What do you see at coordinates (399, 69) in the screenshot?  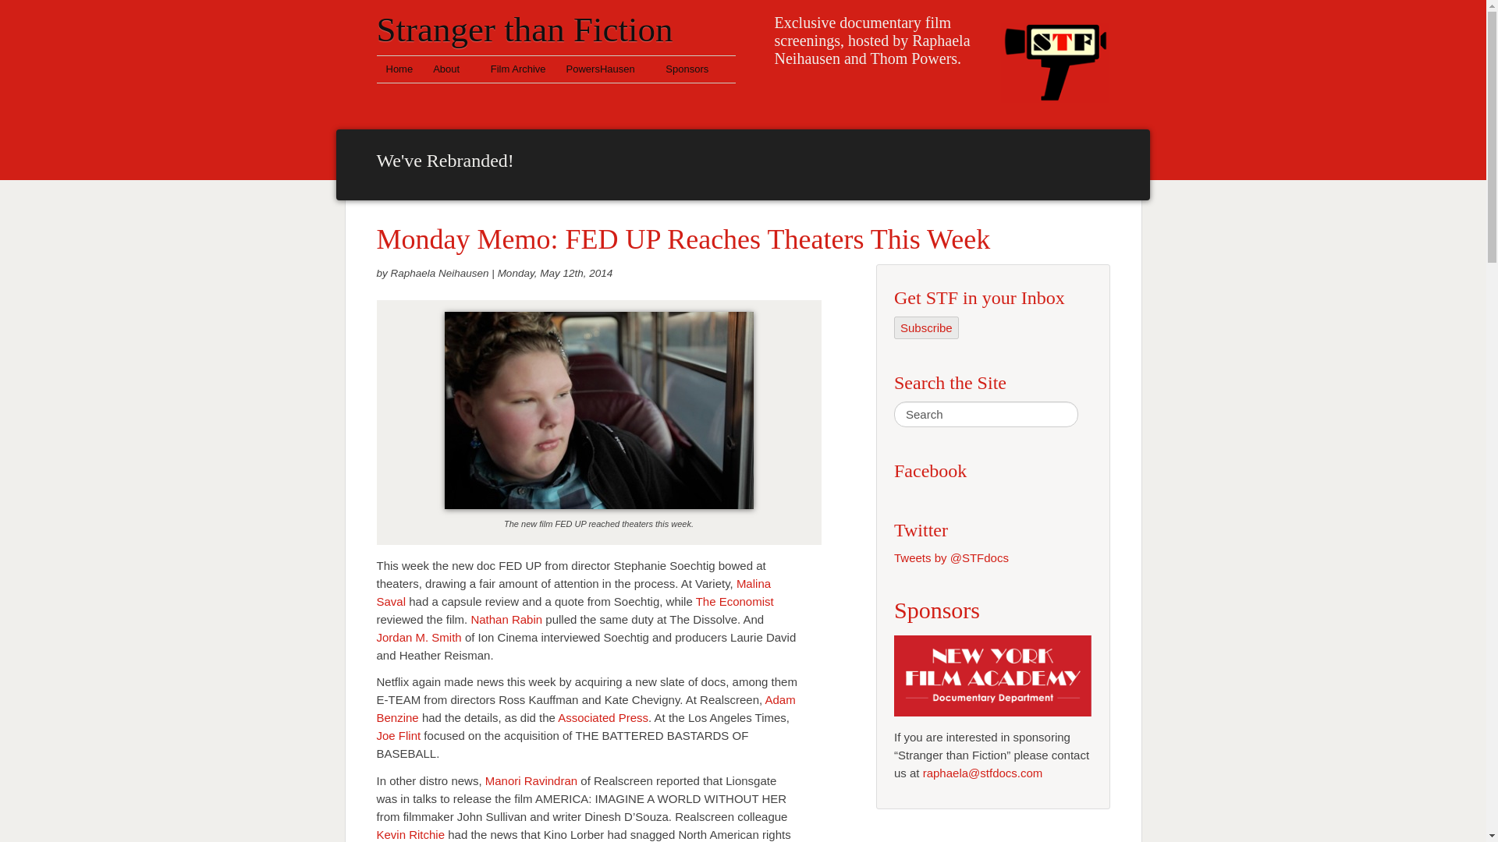 I see `Home` at bounding box center [399, 69].